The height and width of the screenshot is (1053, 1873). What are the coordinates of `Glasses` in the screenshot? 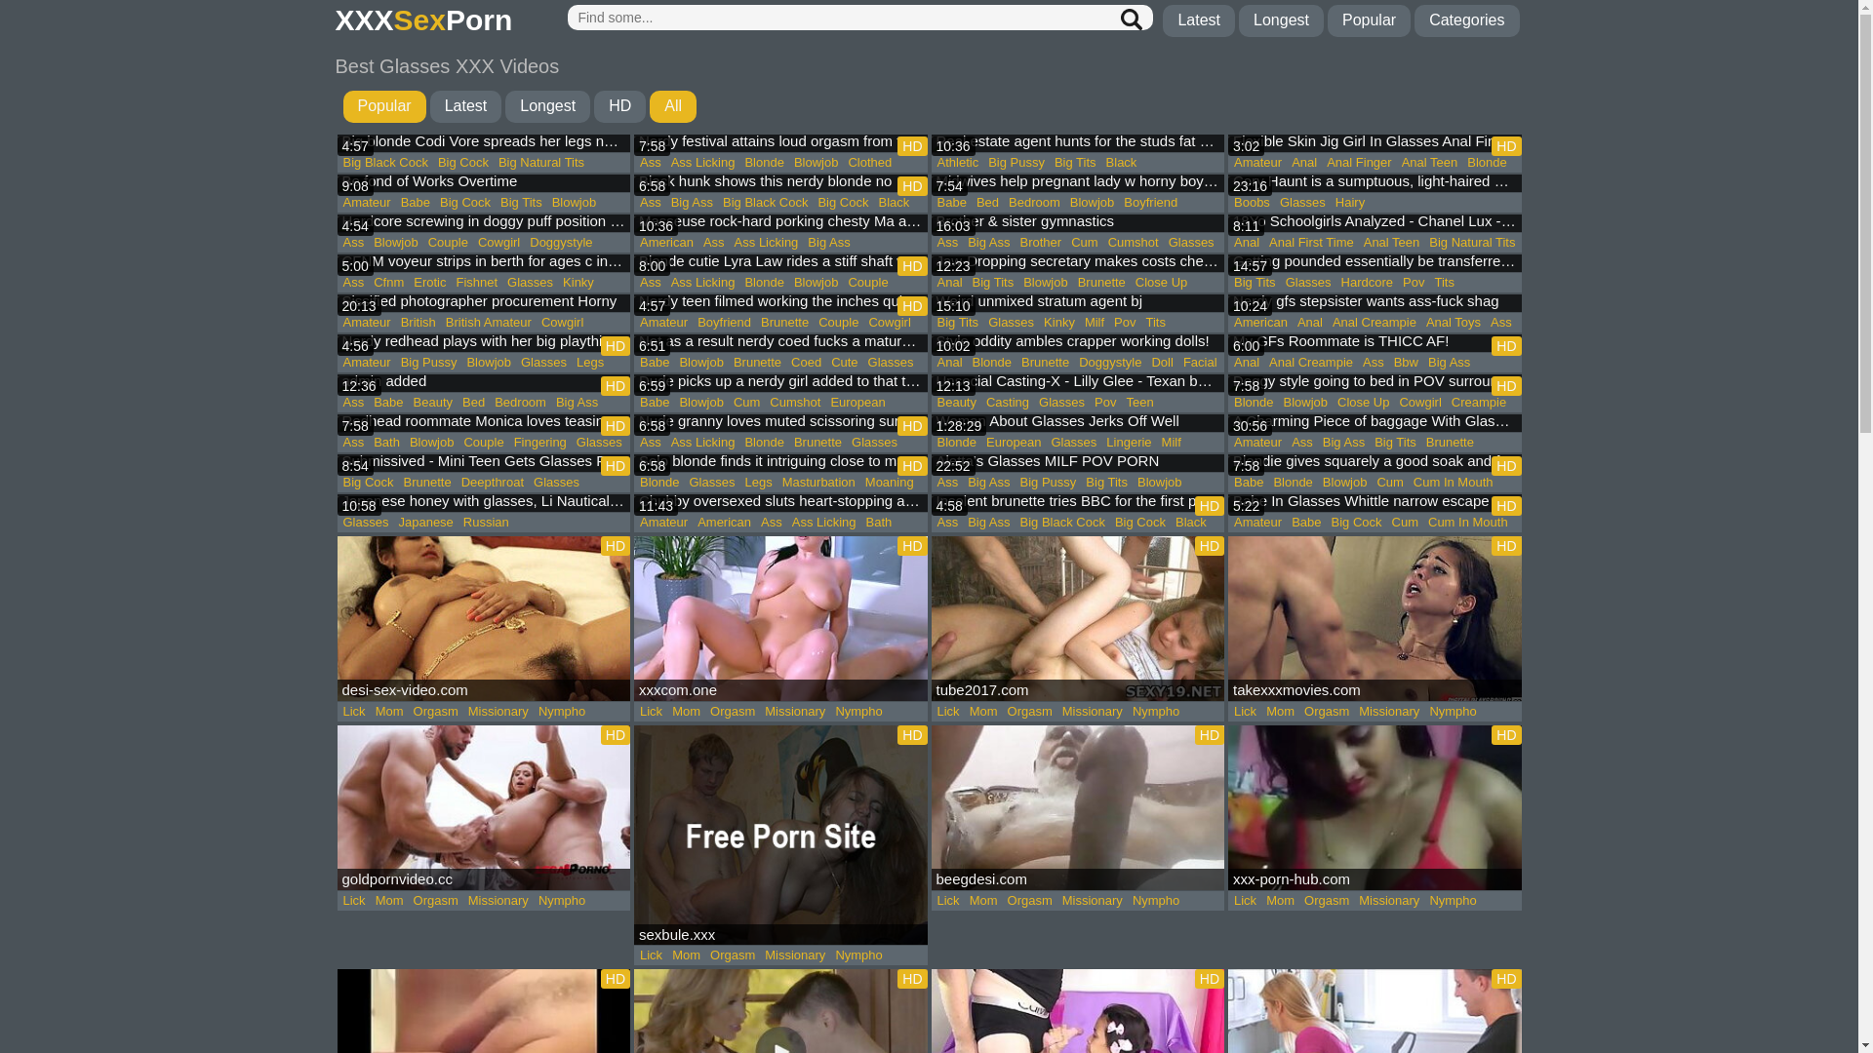 It's located at (1011, 323).